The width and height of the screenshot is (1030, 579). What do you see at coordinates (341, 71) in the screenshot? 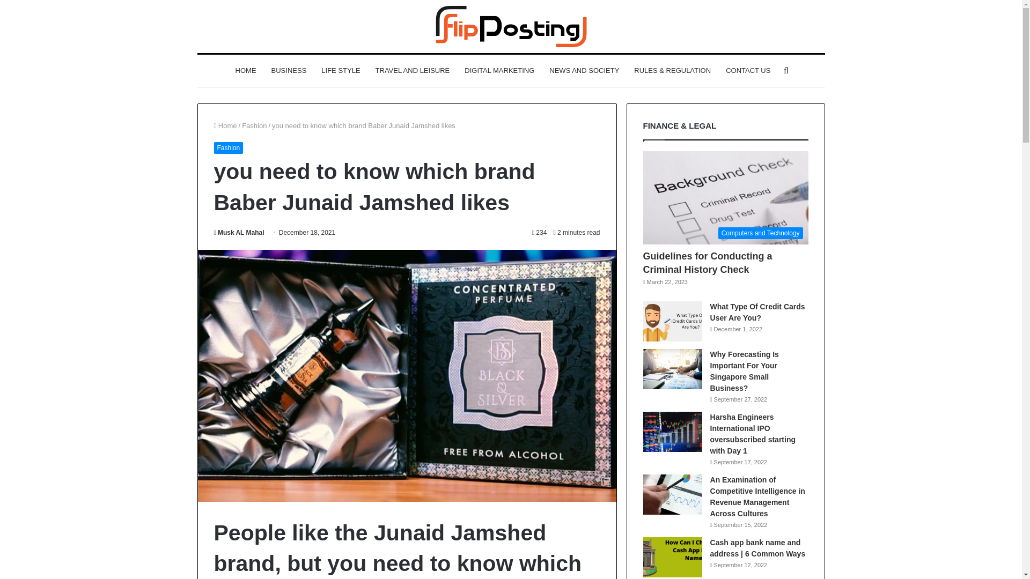
I see `LIFE STYLE` at bounding box center [341, 71].